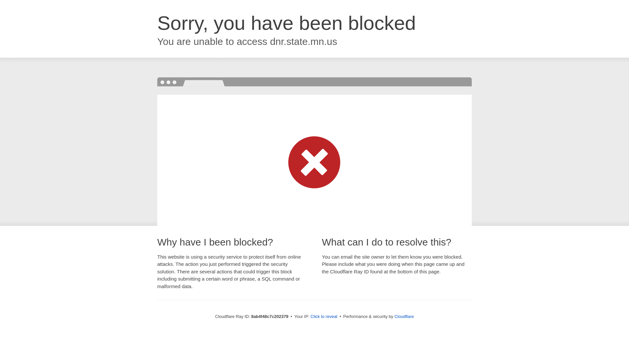  What do you see at coordinates (324, 317) in the screenshot?
I see `Click to reveal` at bounding box center [324, 317].